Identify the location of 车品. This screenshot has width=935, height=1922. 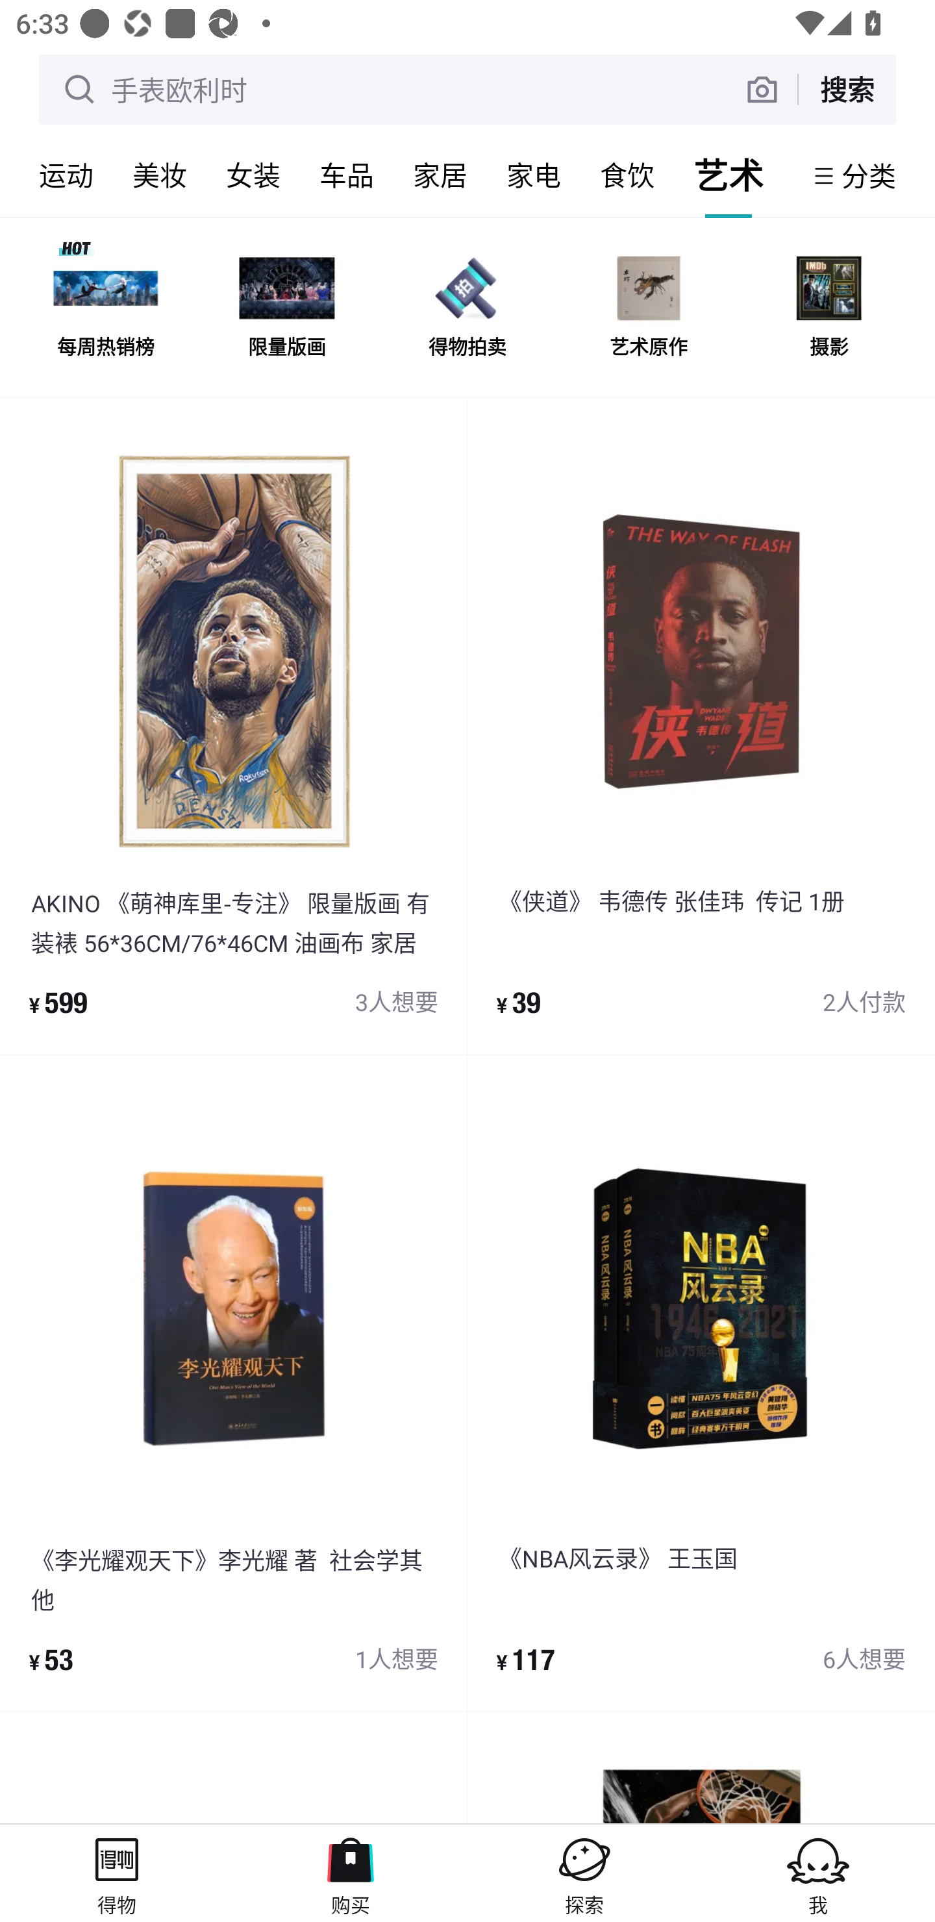
(347, 175).